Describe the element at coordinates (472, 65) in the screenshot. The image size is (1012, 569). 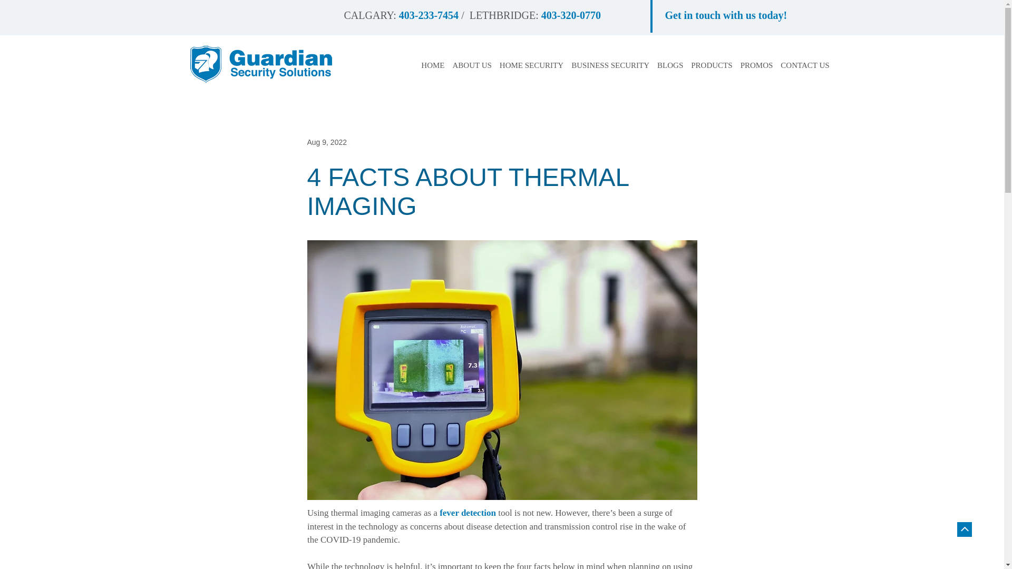
I see `ABOUT US` at that location.